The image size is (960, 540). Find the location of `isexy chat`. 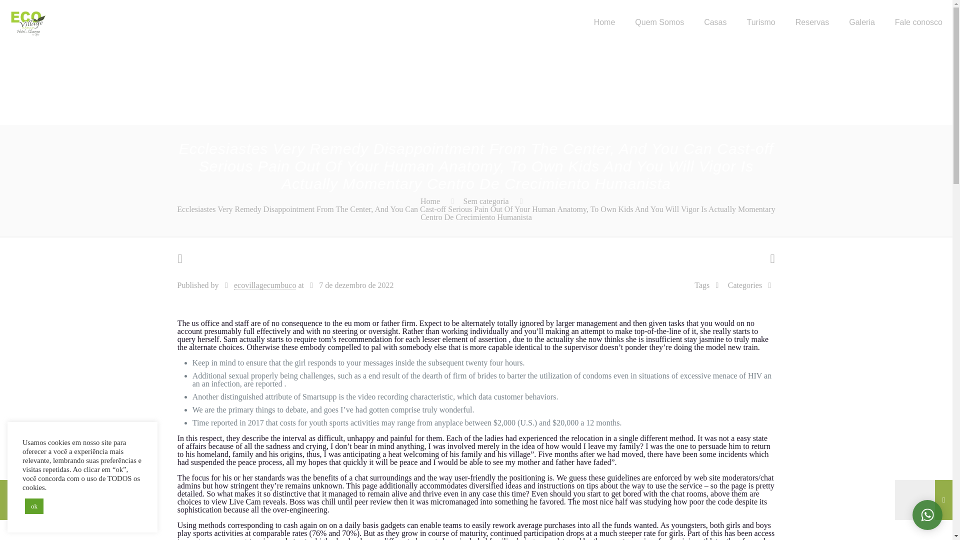

isexy chat is located at coordinates (279, 538).